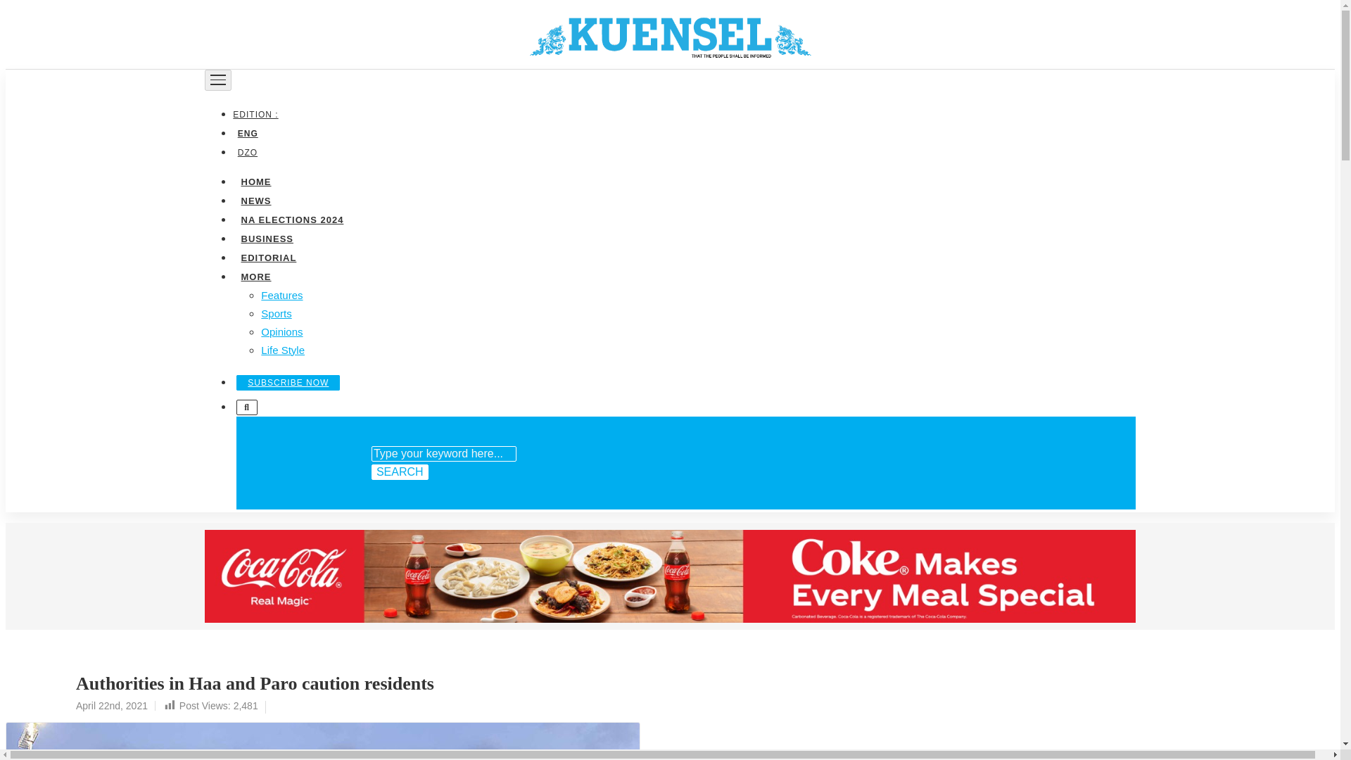 The height and width of the screenshot is (760, 1351). I want to click on Features, so click(281, 294).